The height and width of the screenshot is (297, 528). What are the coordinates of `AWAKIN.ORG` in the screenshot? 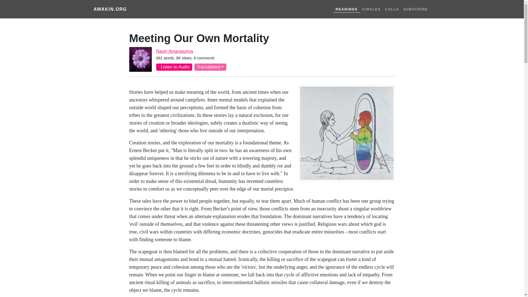 It's located at (110, 9).